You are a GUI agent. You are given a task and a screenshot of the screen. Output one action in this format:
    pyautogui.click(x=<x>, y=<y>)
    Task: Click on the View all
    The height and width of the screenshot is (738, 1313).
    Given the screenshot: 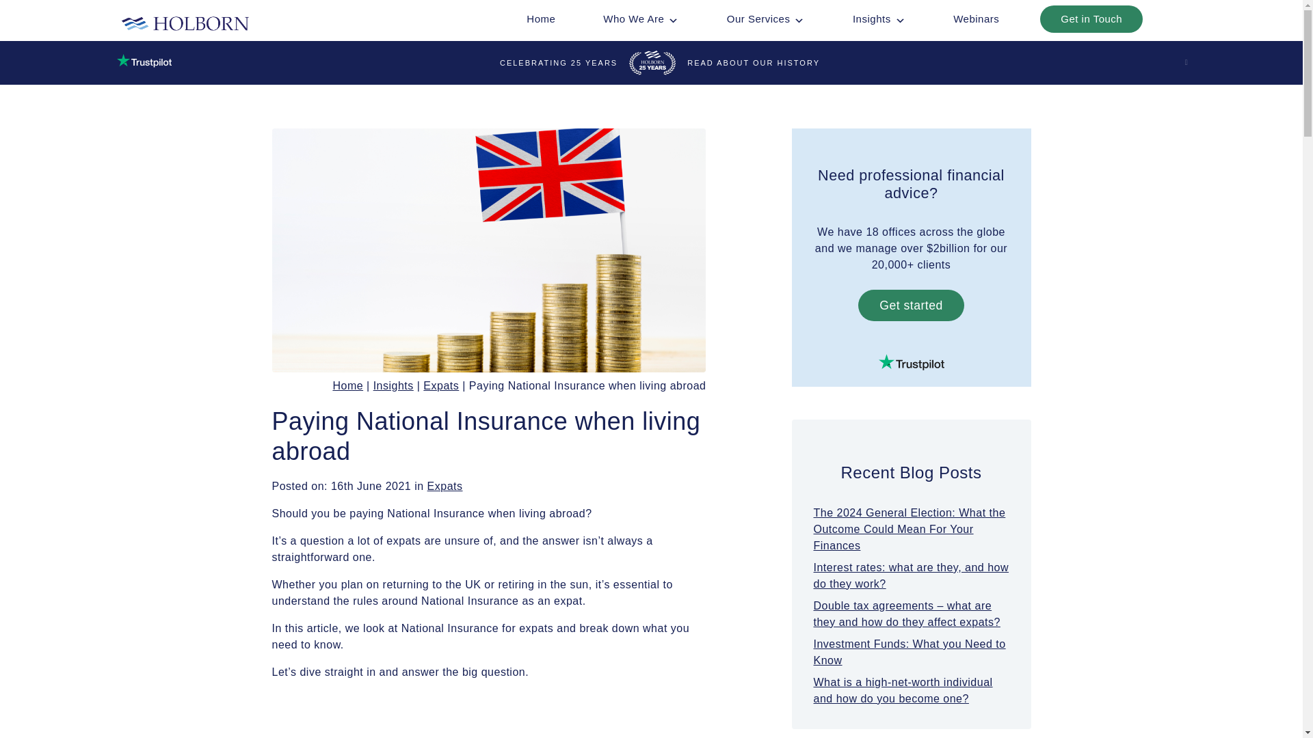 What is the action you would take?
    pyautogui.click(x=445, y=487)
    